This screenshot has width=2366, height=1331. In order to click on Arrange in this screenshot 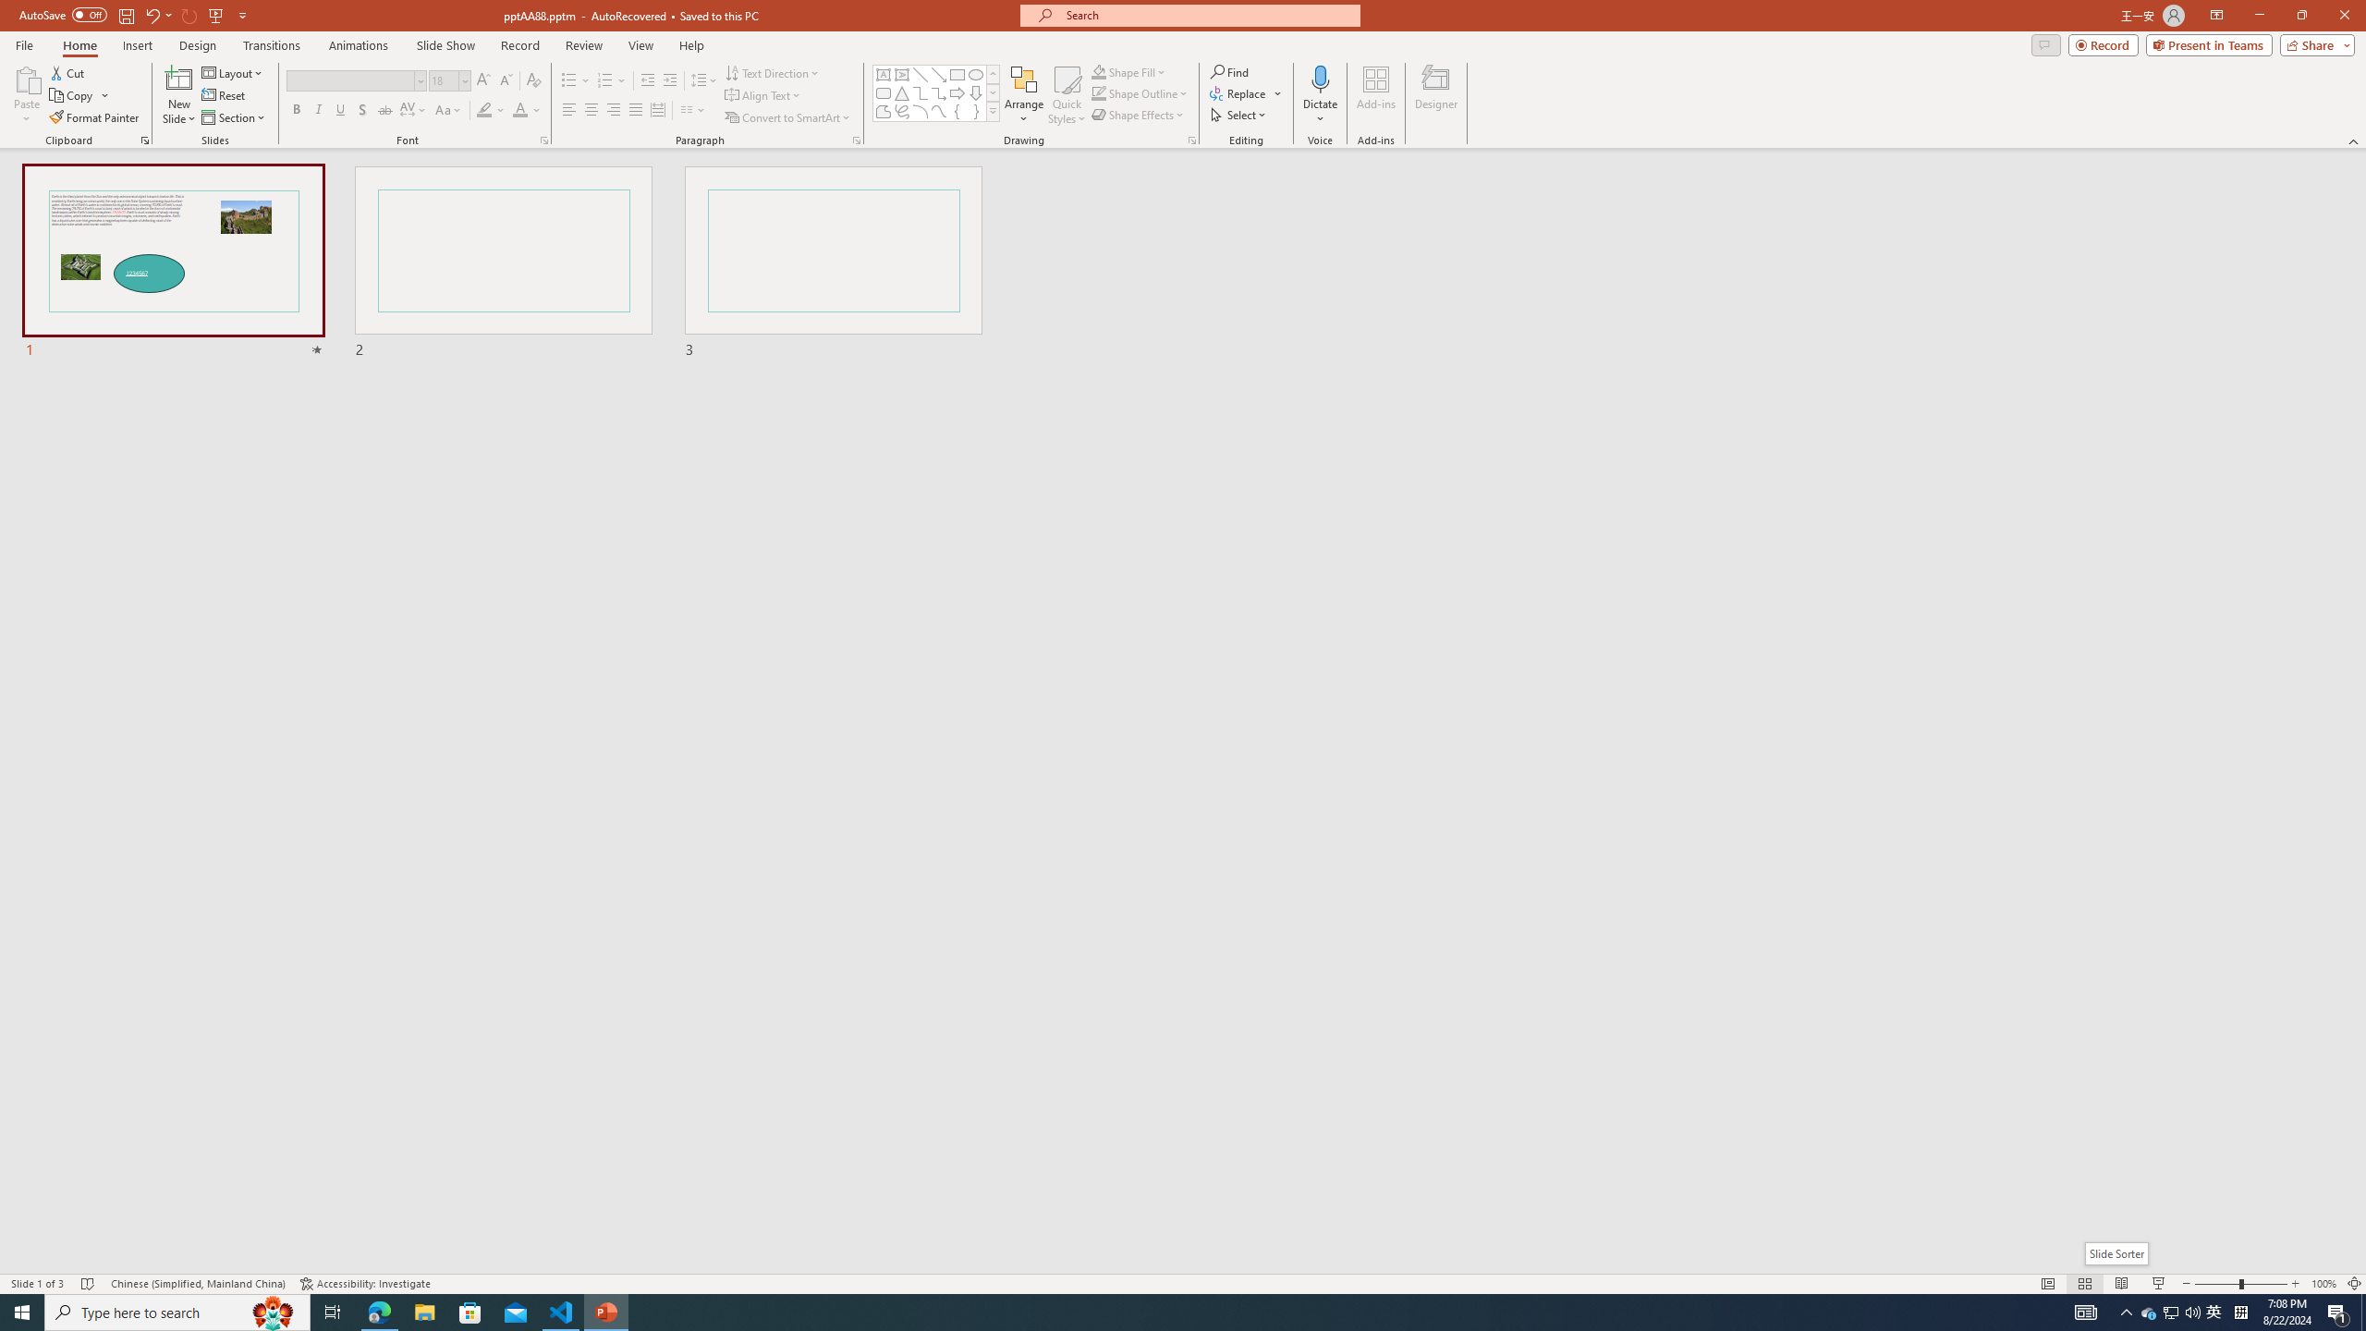, I will do `click(1024, 95)`.